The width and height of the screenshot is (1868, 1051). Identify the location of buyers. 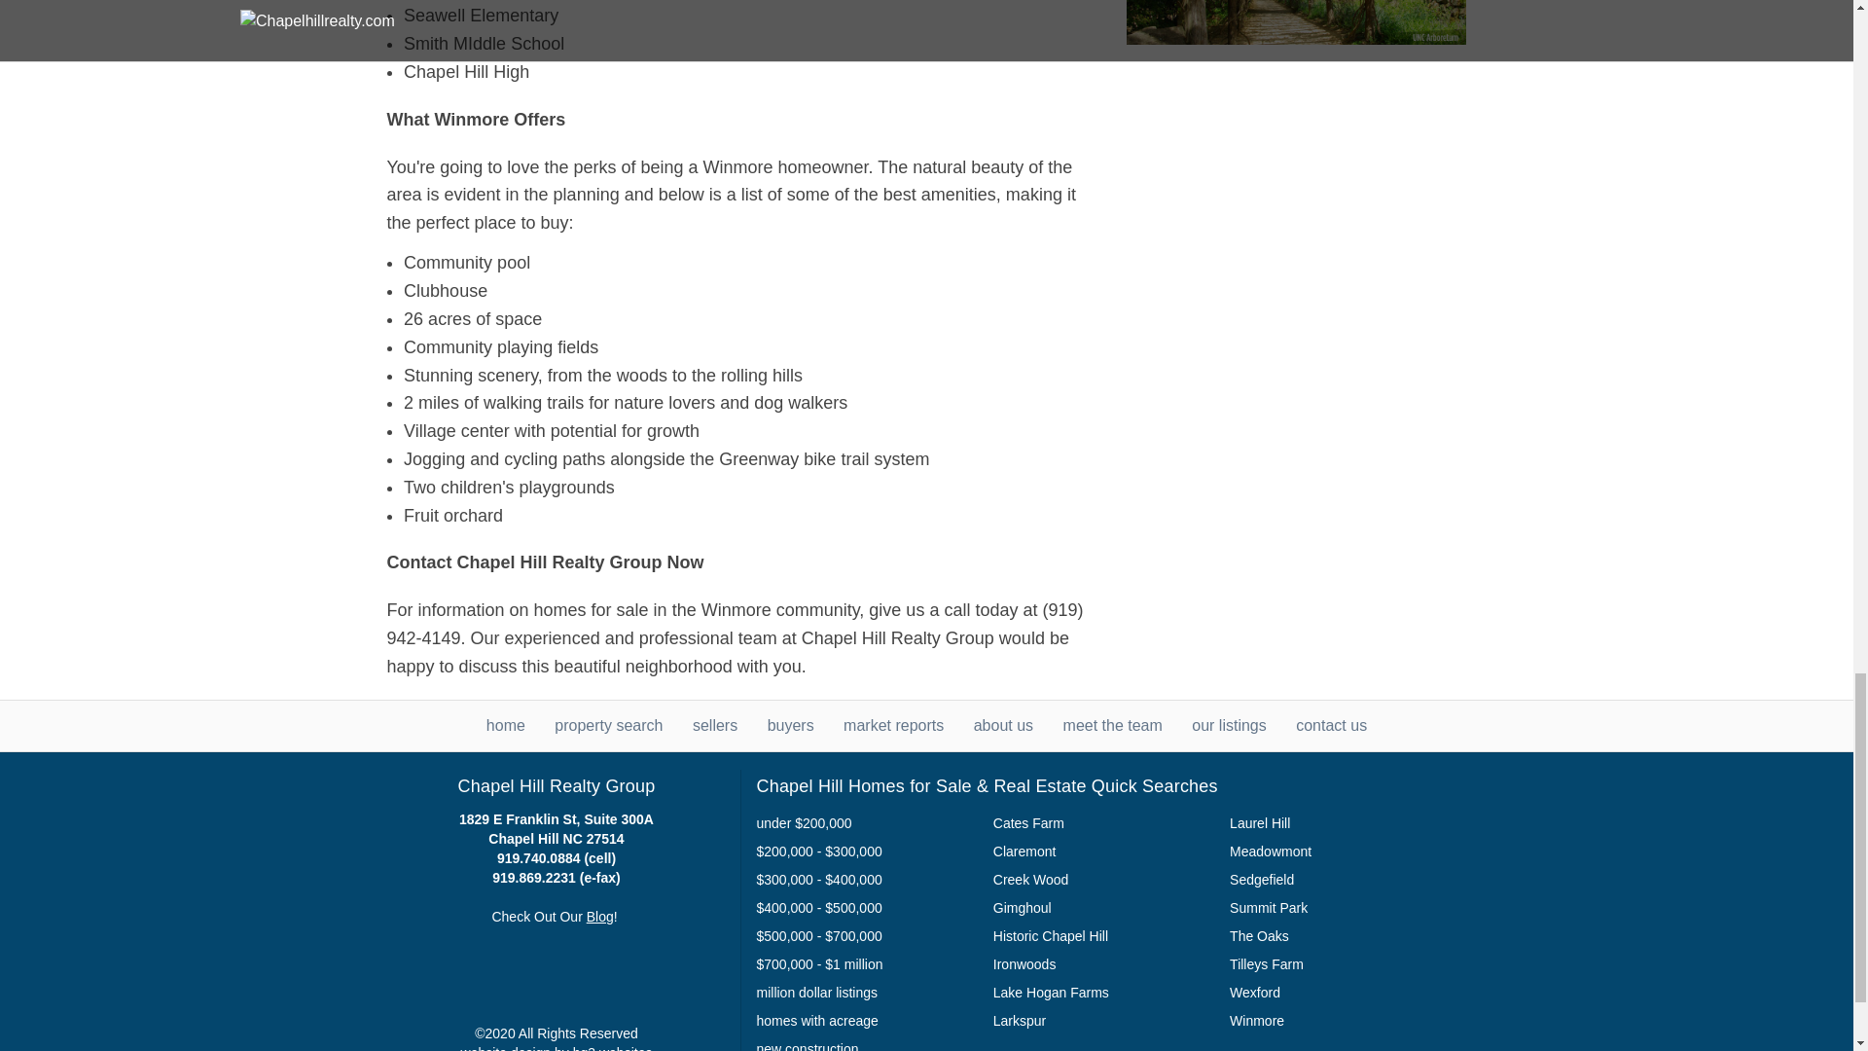
(791, 724).